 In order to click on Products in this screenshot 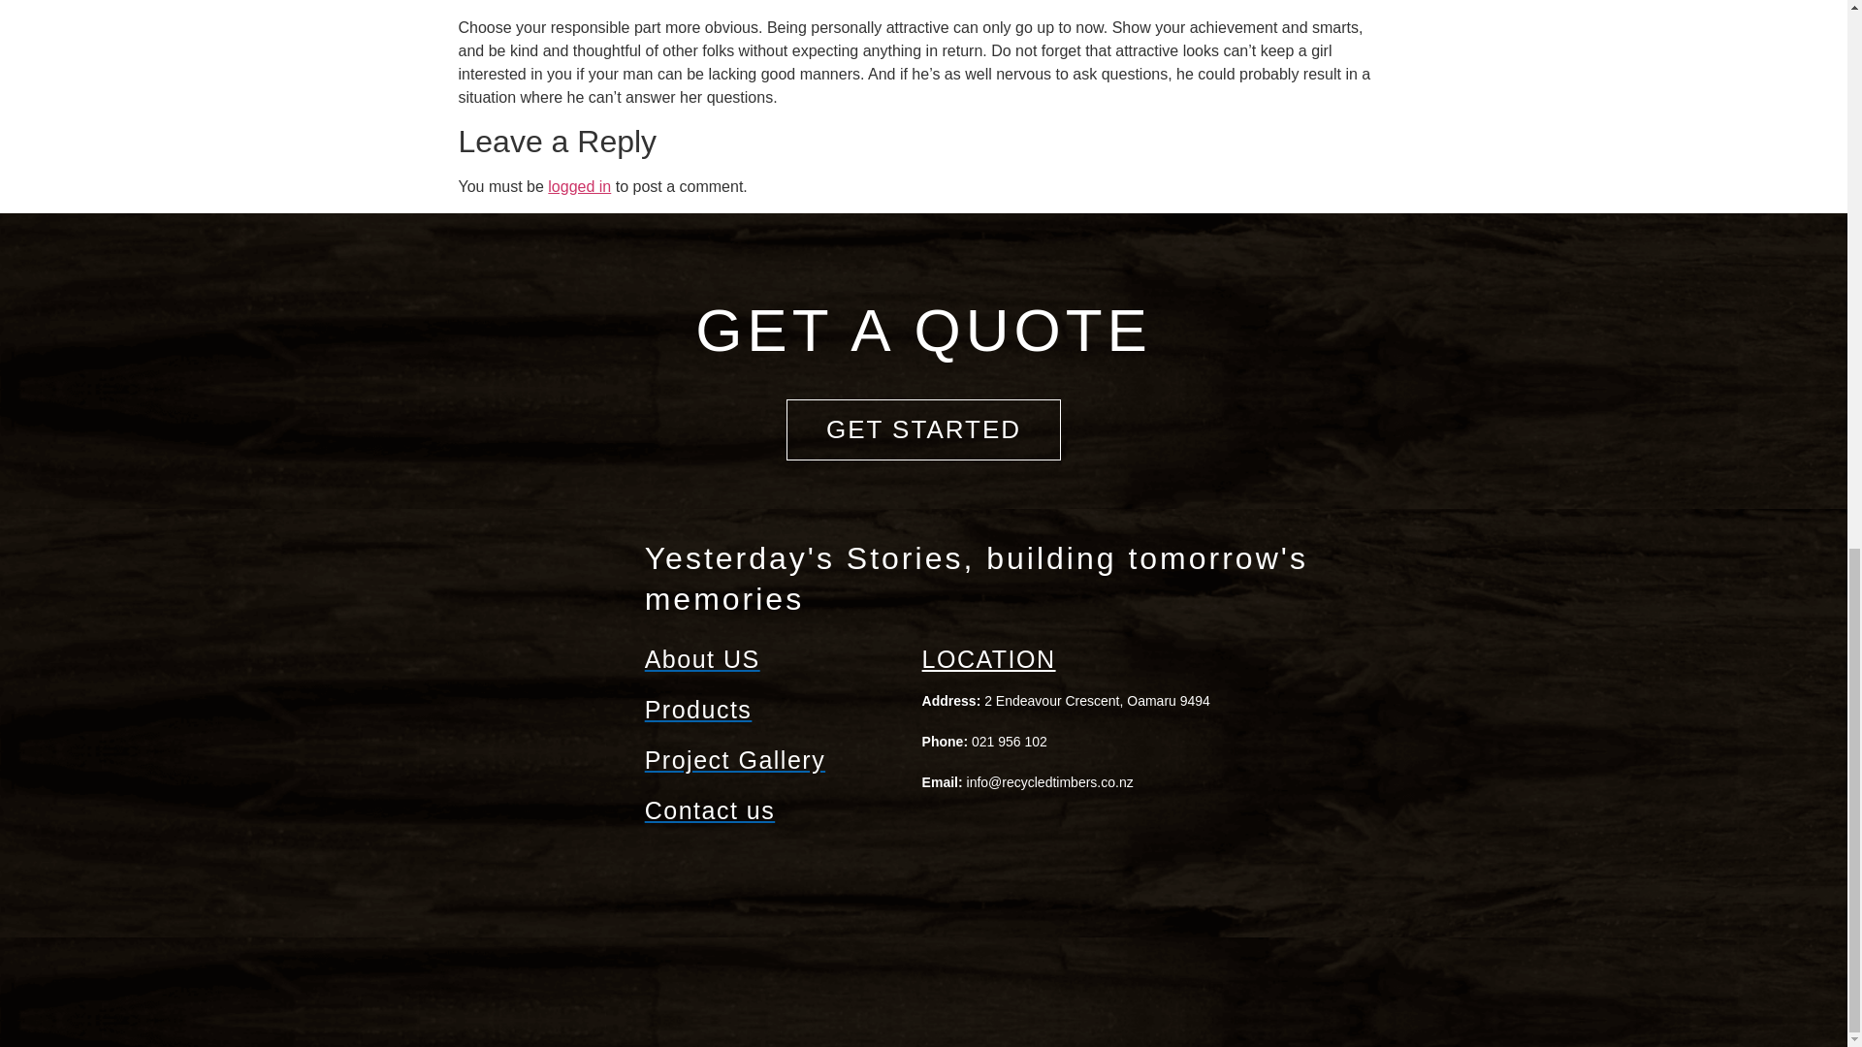, I will do `click(774, 710)`.